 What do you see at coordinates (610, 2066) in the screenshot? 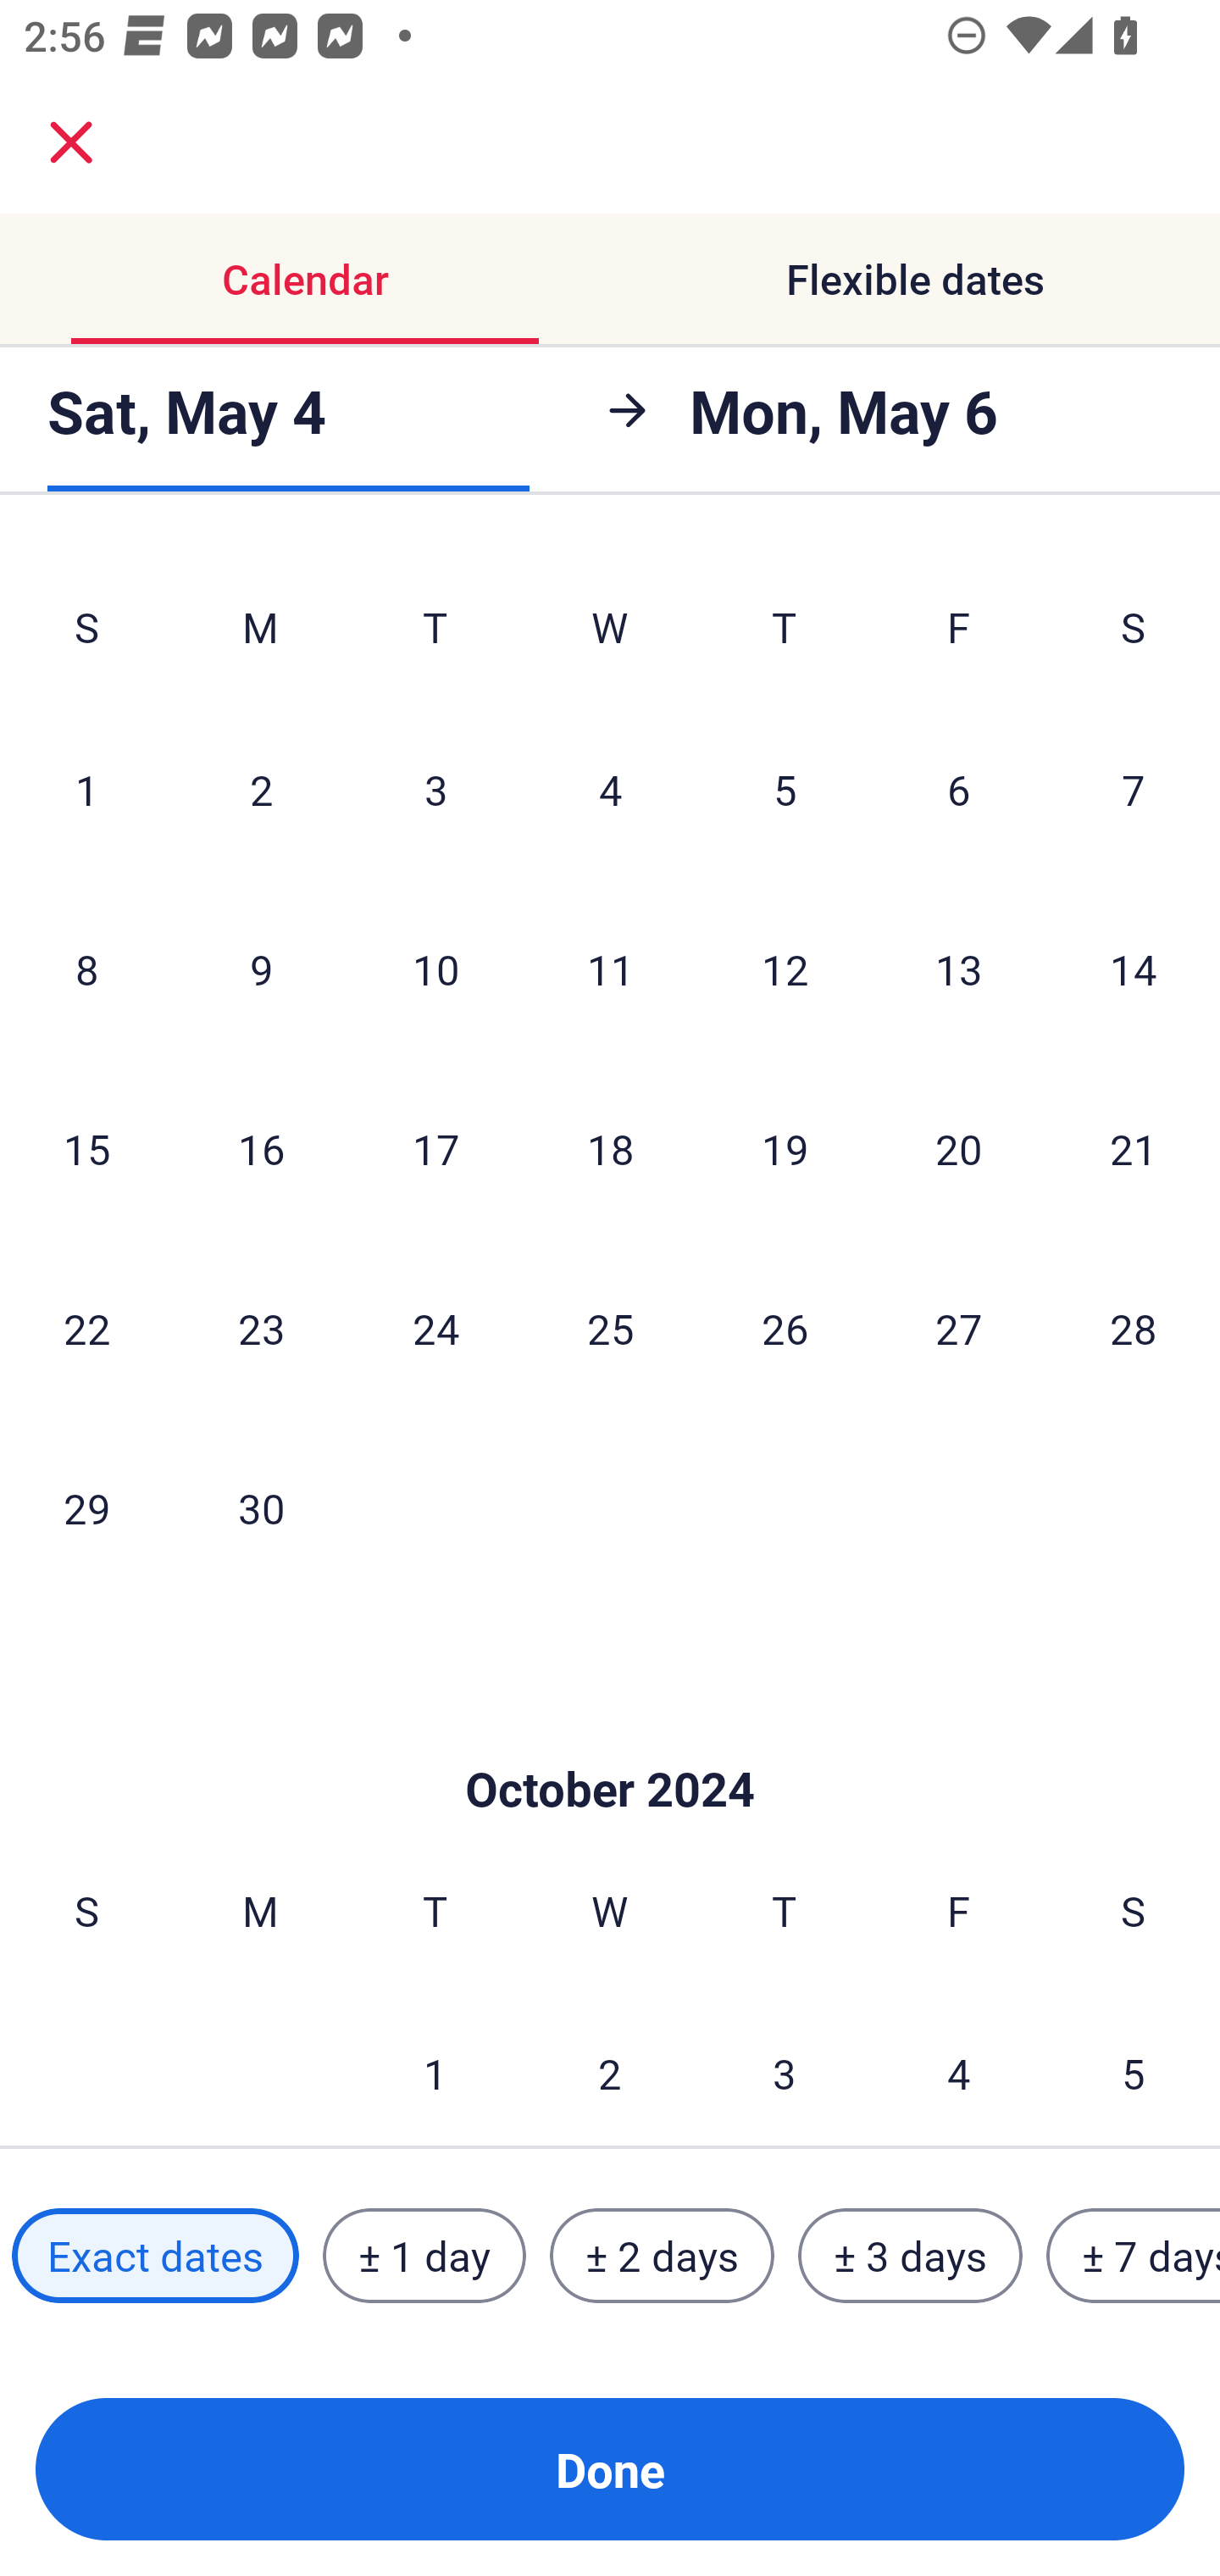
I see `2 Wednesday, October 2, 2024` at bounding box center [610, 2066].